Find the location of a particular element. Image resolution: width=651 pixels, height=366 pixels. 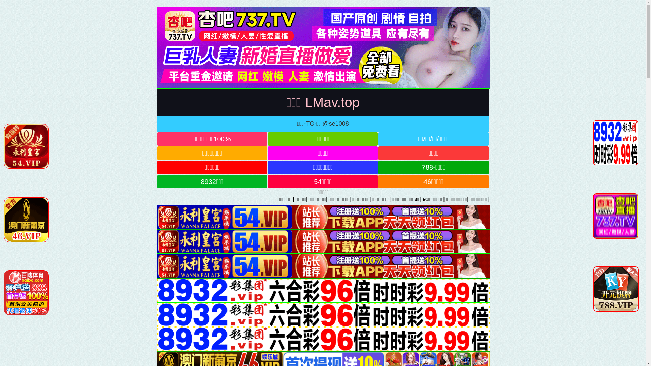

| is located at coordinates (523, 199).